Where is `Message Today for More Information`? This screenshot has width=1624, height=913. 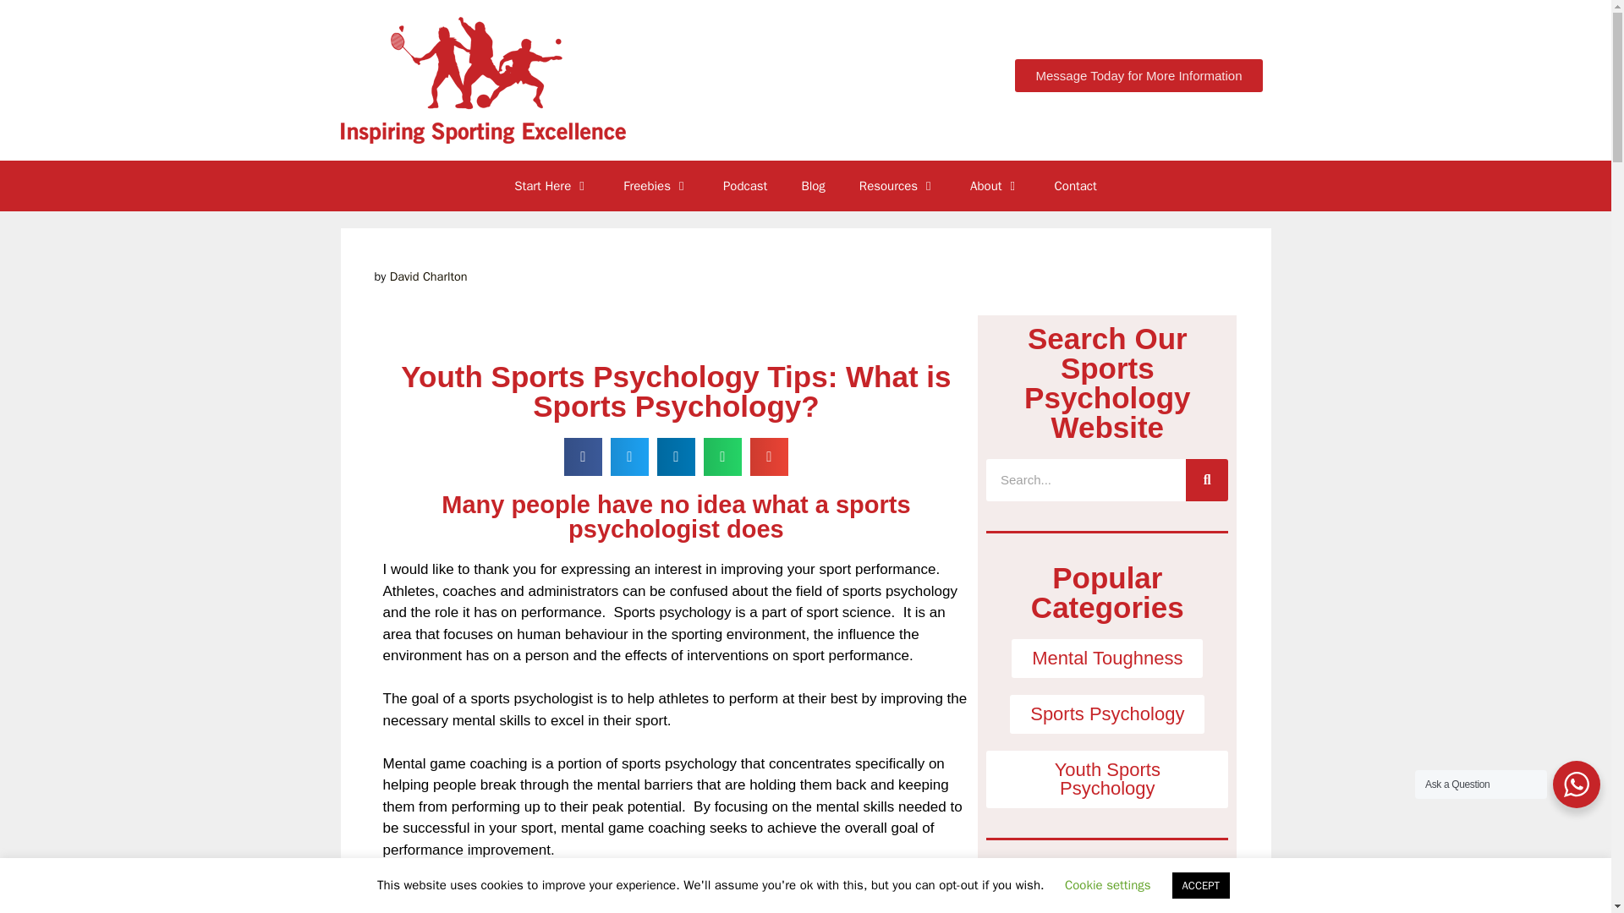
Message Today for More Information is located at coordinates (1138, 76).